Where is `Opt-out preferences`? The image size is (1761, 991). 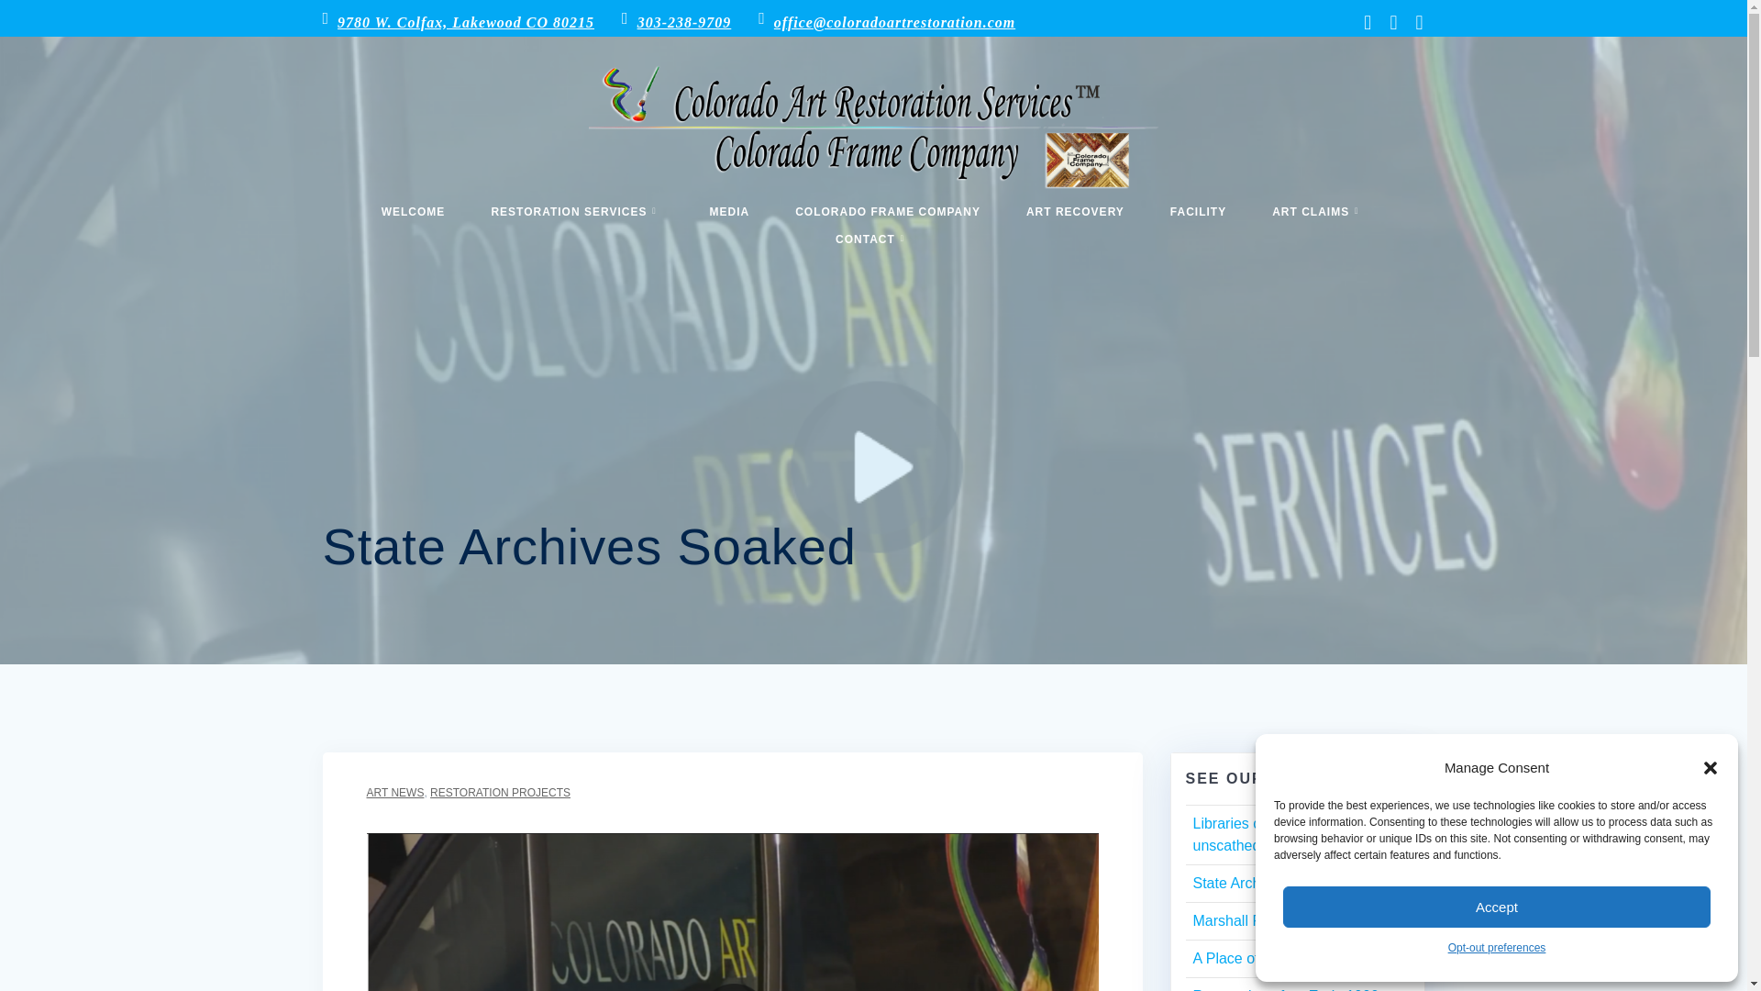 Opt-out preferences is located at coordinates (1497, 947).